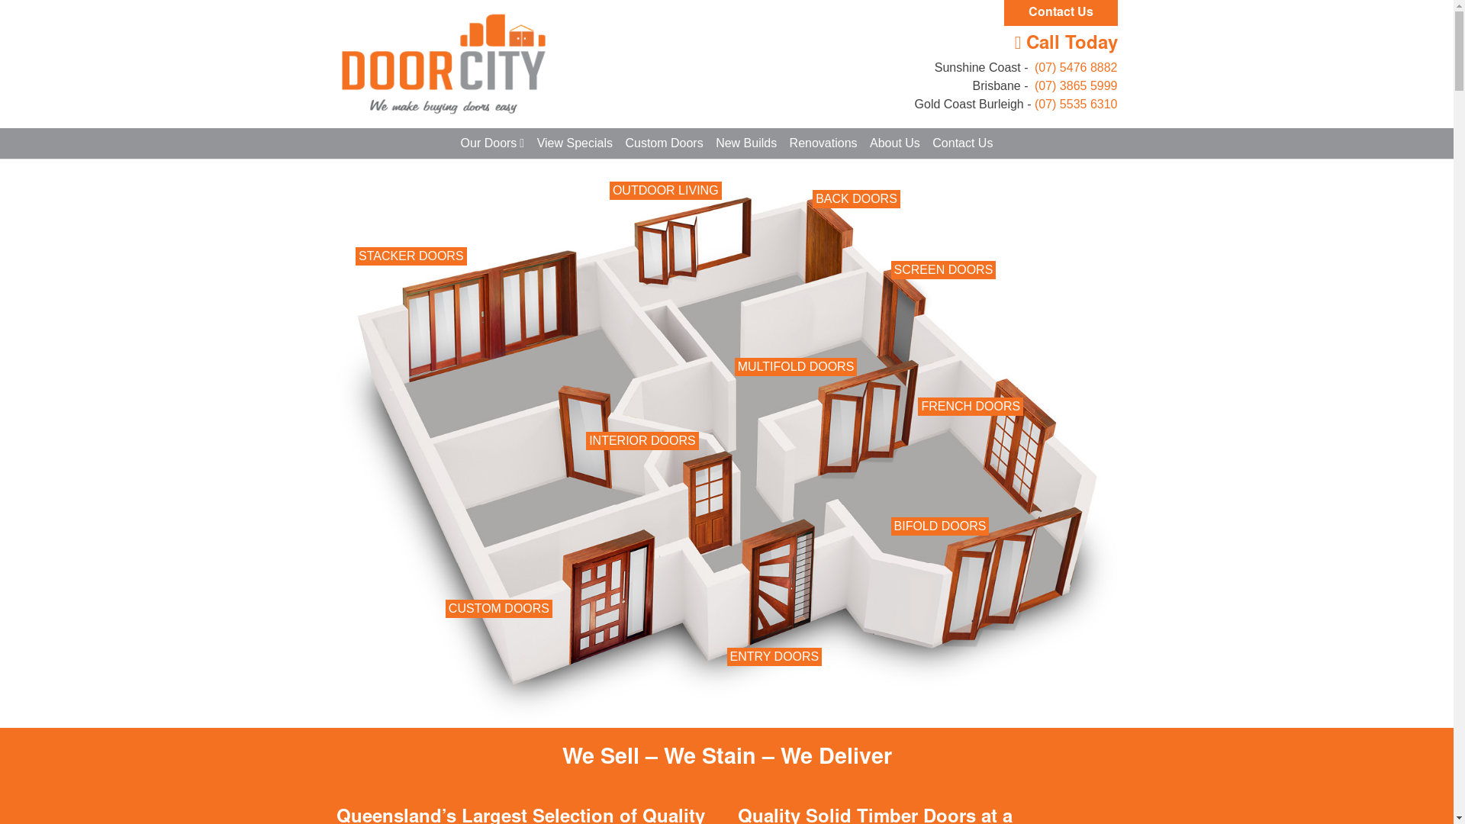 Image resolution: width=1465 pixels, height=824 pixels. I want to click on About Us, so click(895, 143).